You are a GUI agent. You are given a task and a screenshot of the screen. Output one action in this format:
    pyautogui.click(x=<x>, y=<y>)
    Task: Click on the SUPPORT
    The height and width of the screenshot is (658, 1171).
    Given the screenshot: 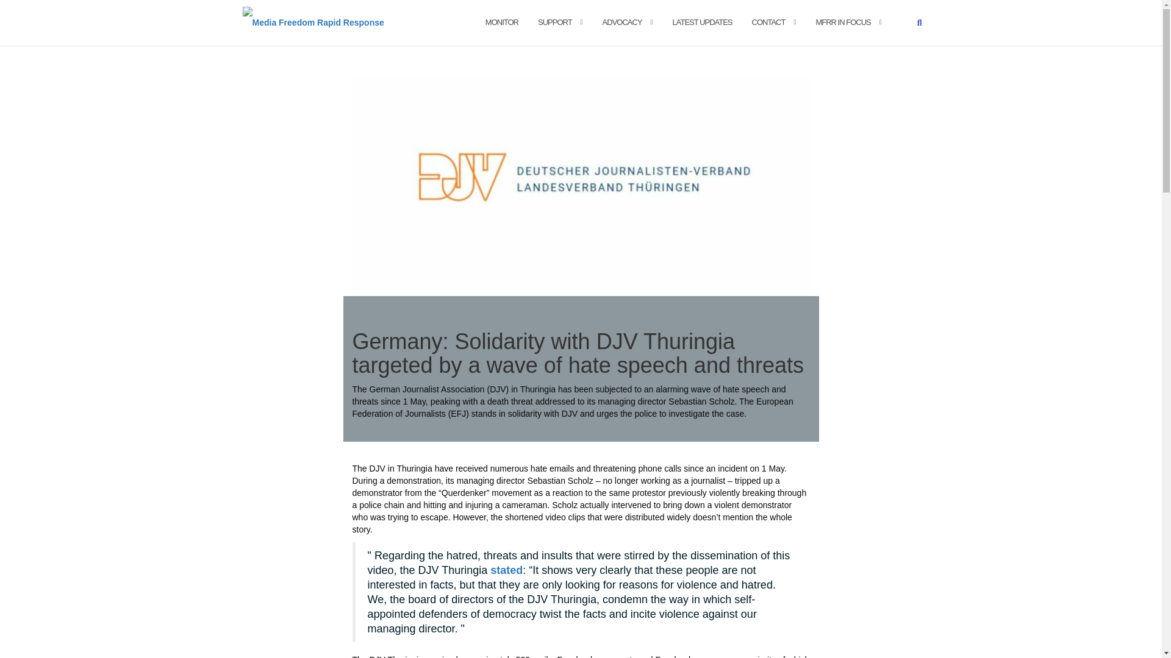 What is the action you would take?
    pyautogui.click(x=555, y=22)
    